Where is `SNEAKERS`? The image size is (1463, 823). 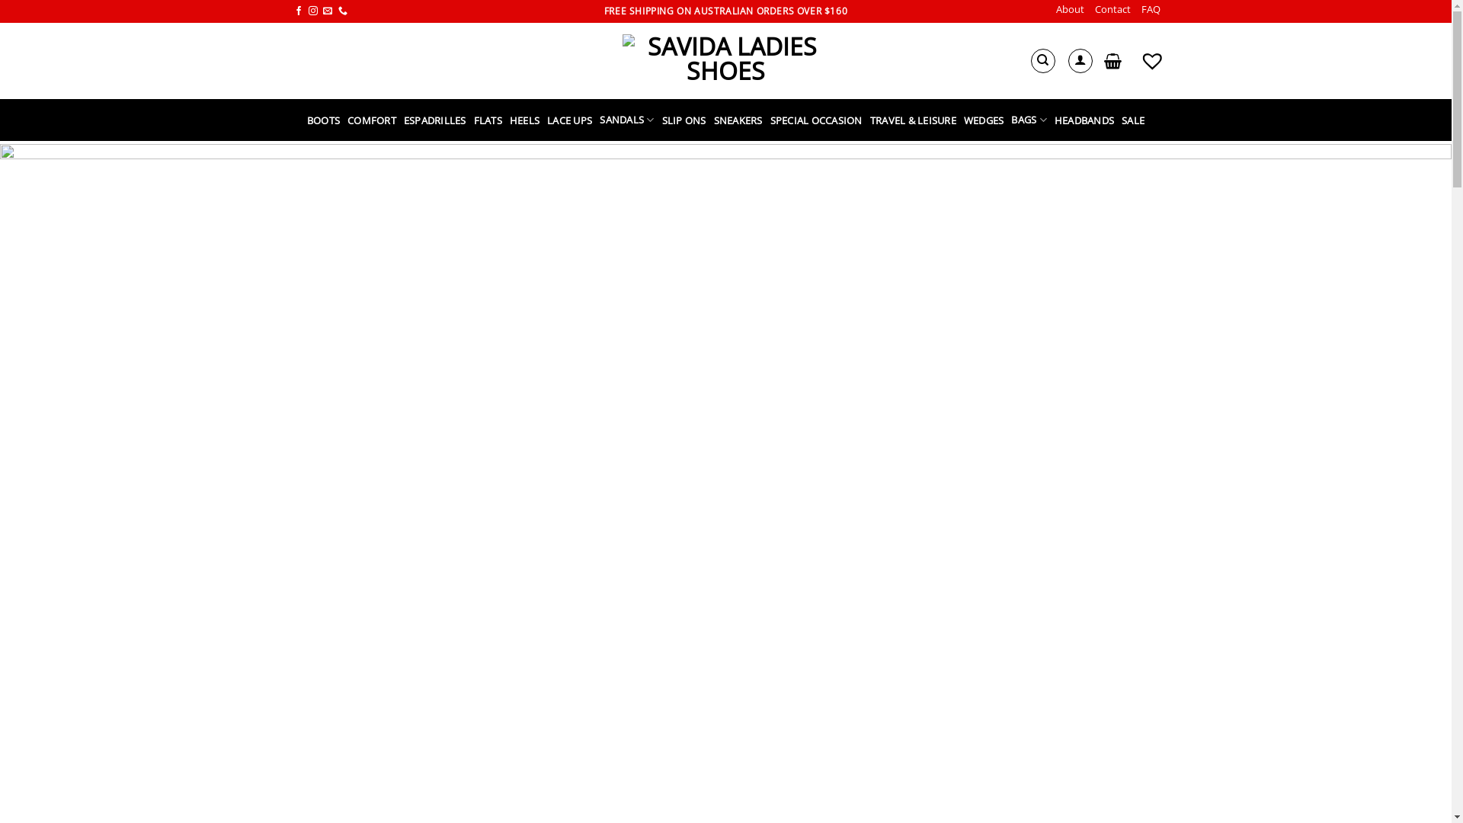
SNEAKERS is located at coordinates (738, 120).